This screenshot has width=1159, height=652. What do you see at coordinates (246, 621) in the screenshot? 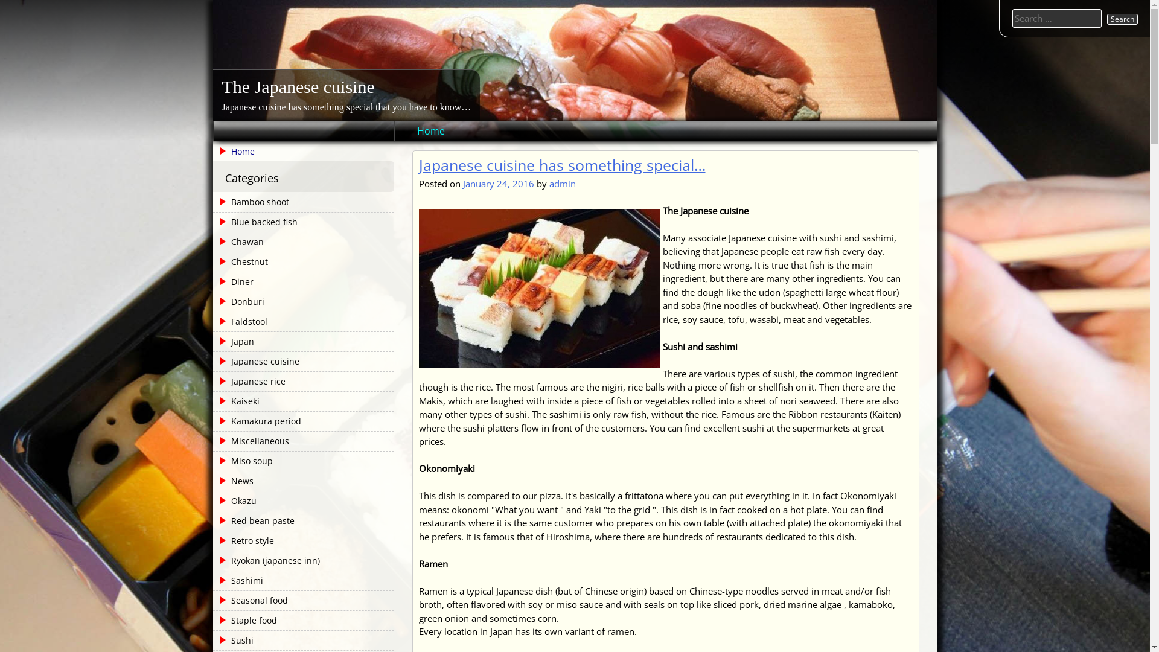
I see `Staple food` at bounding box center [246, 621].